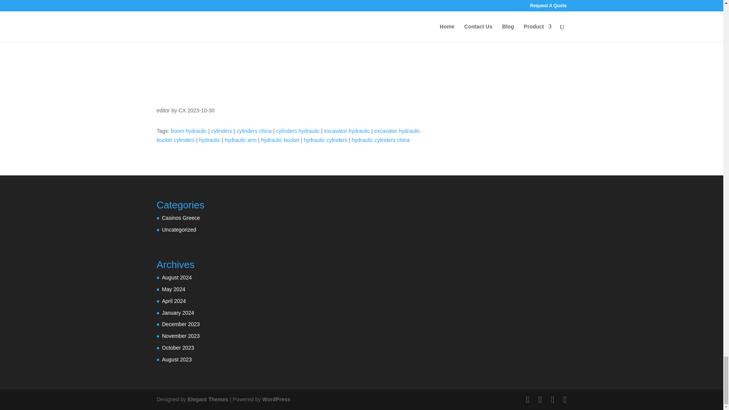 The width and height of the screenshot is (729, 410). I want to click on excavator hydraulic bucket cylinders, so click(288, 135).